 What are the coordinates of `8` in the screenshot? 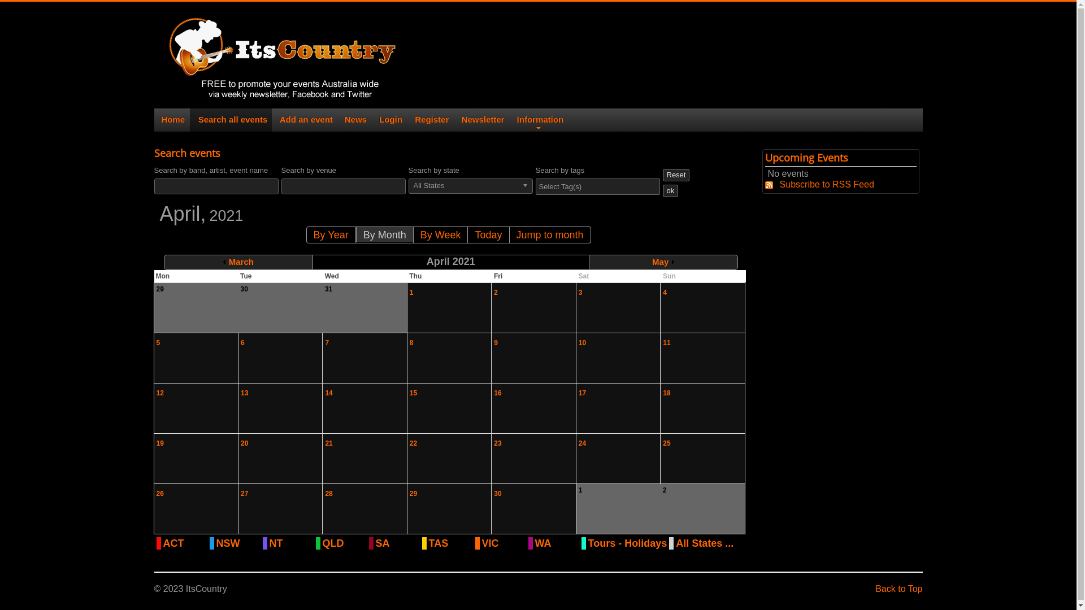 It's located at (411, 343).